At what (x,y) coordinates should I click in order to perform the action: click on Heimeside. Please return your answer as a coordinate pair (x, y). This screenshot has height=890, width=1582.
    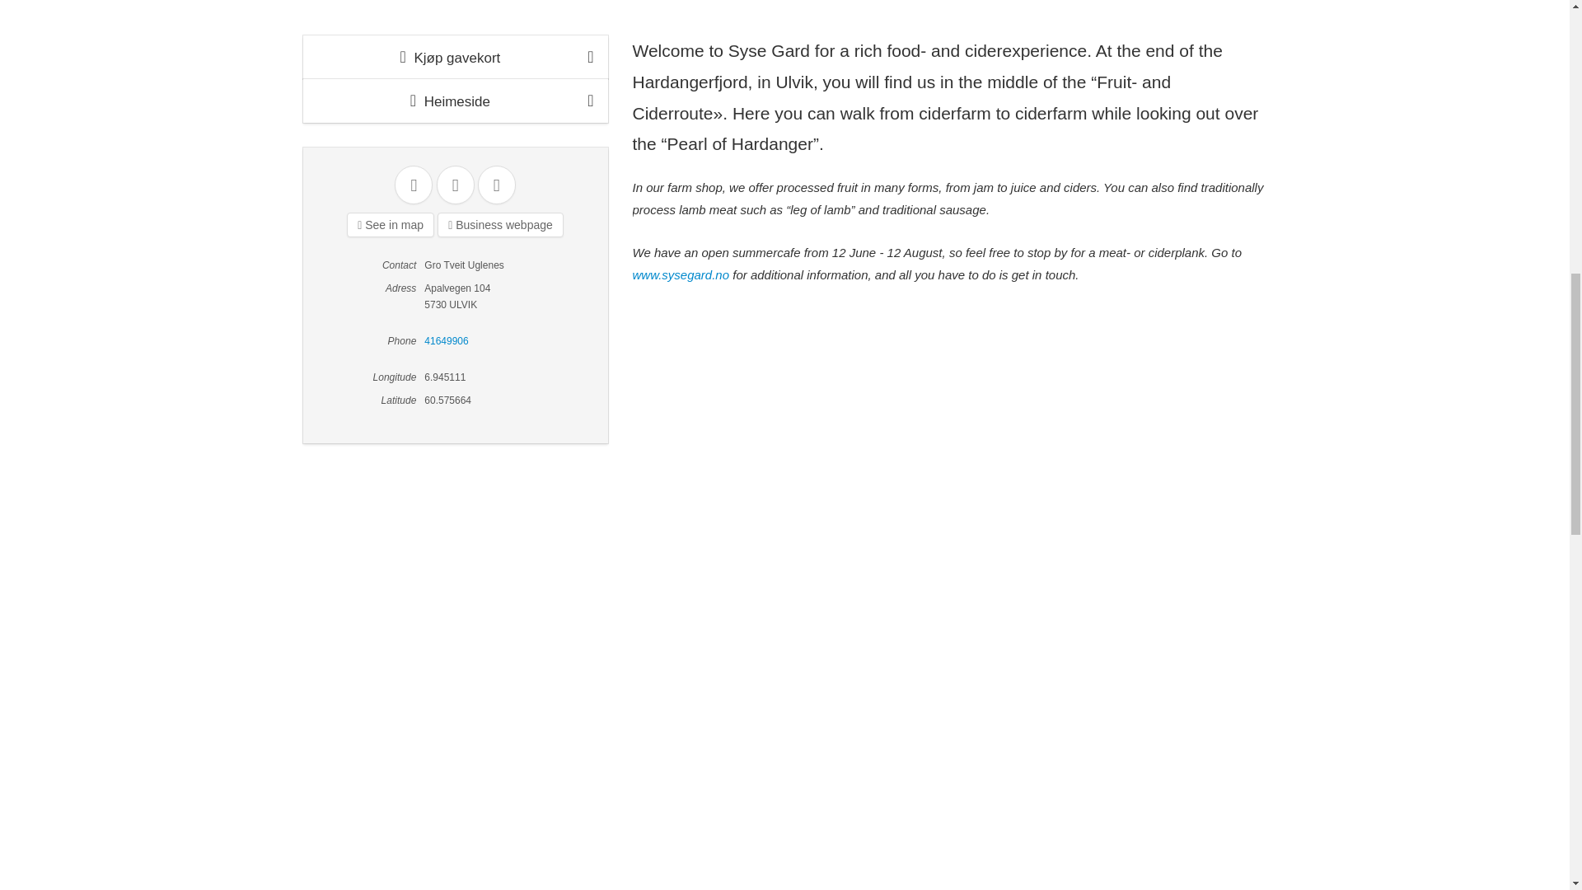
    Looking at the image, I should click on (455, 101).